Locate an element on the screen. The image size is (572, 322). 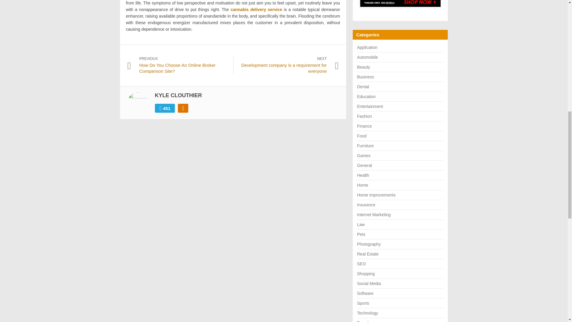
cannabis delivery service is located at coordinates (256, 9).